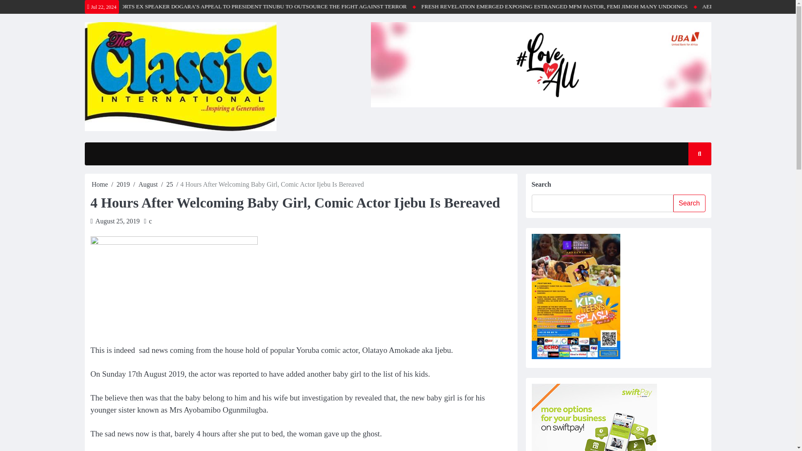 Image resolution: width=802 pixels, height=451 pixels. I want to click on August 25, 2019, so click(117, 220).